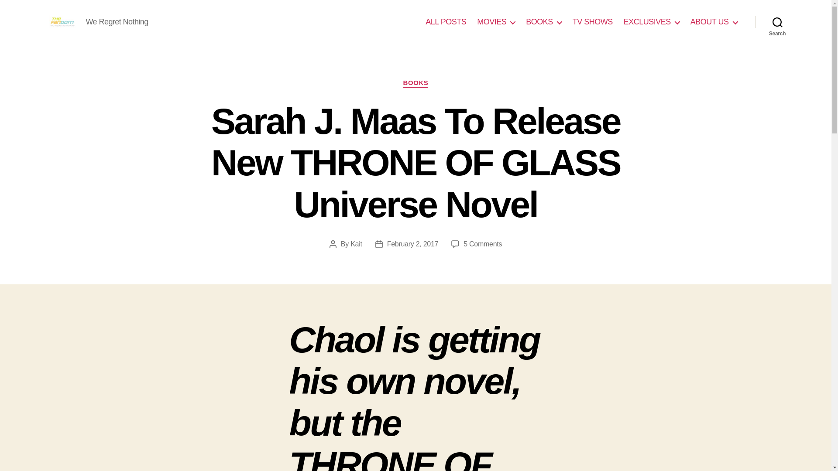 This screenshot has height=471, width=838. I want to click on BOOKS, so click(544, 22).